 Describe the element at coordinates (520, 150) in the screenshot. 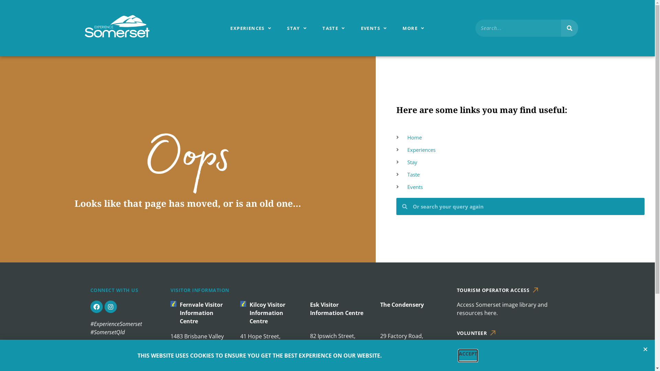

I see `Experiences` at that location.